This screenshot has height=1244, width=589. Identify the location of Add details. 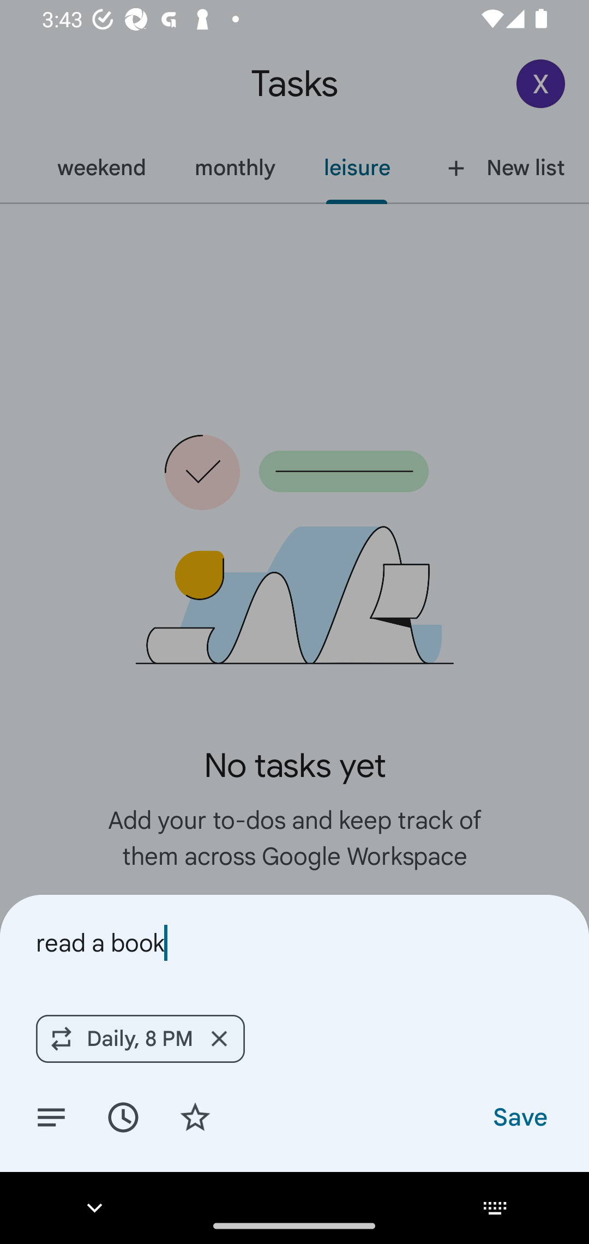
(51, 1116).